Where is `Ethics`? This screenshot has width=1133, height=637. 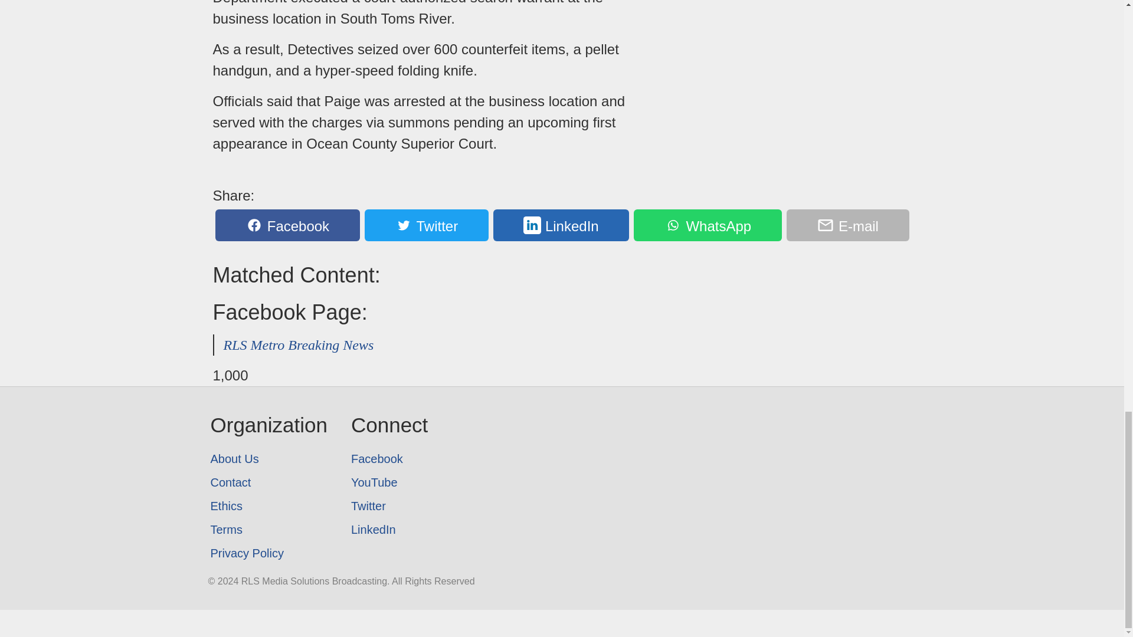 Ethics is located at coordinates (268, 506).